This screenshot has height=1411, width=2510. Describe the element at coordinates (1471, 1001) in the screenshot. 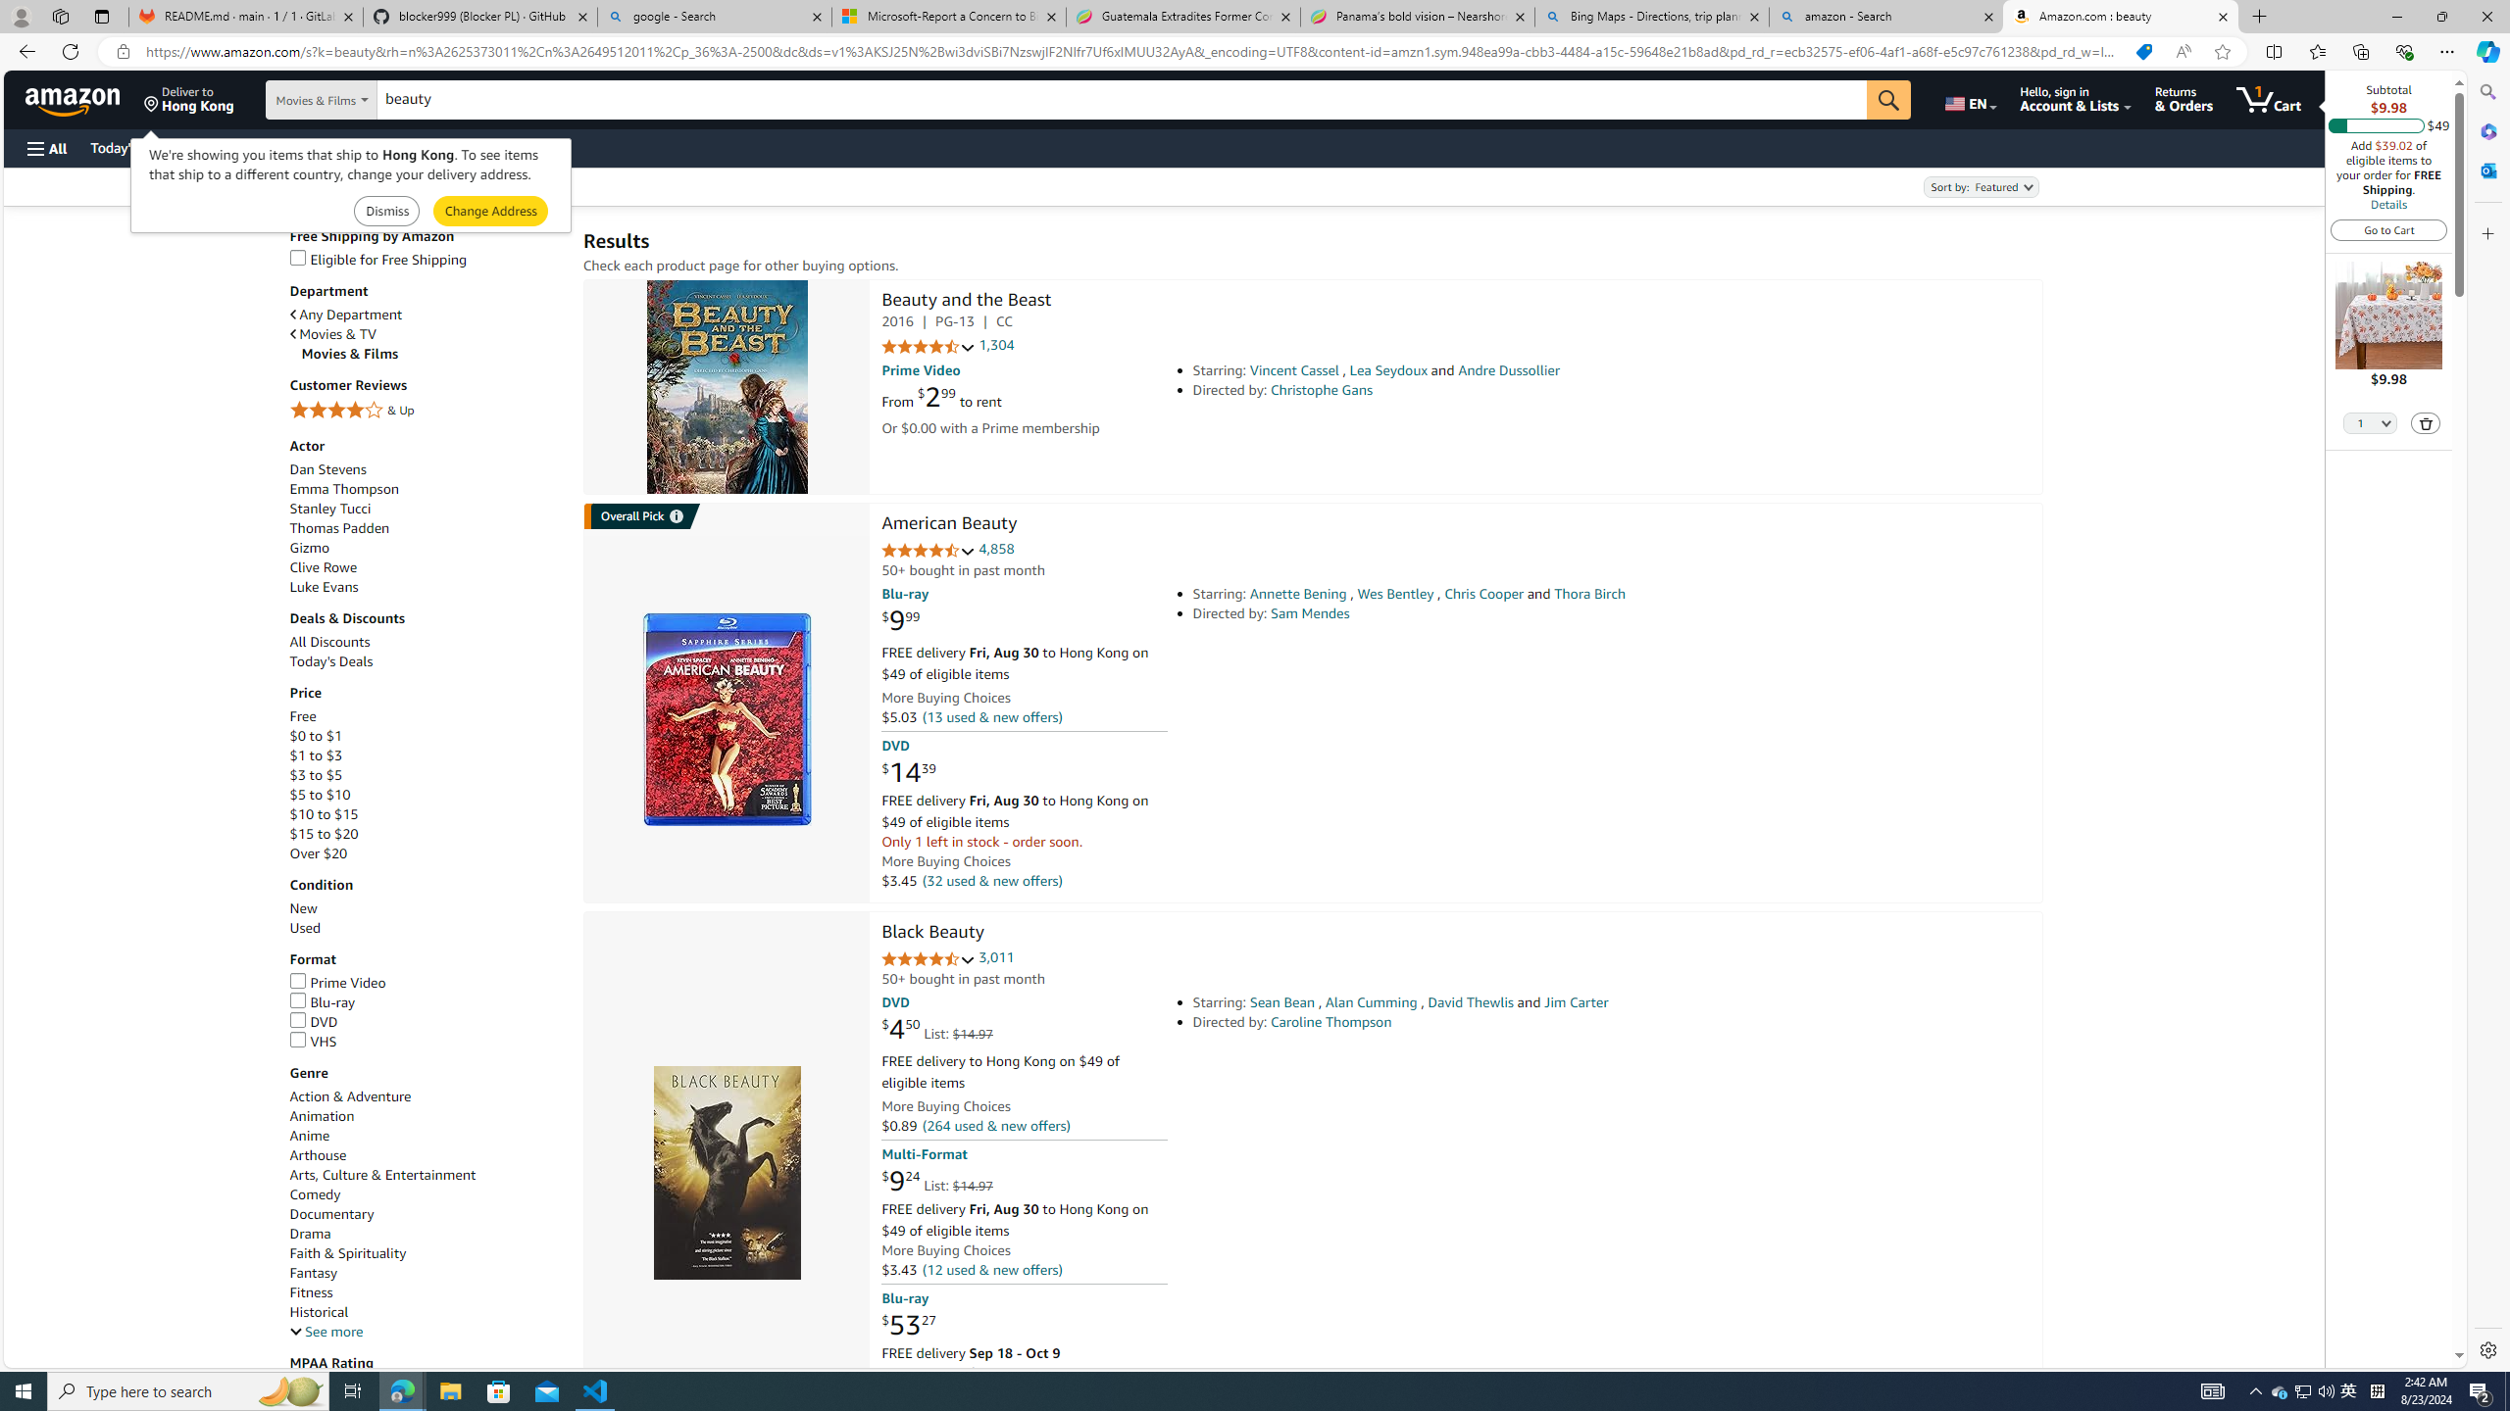

I see `David Thewlis` at that location.